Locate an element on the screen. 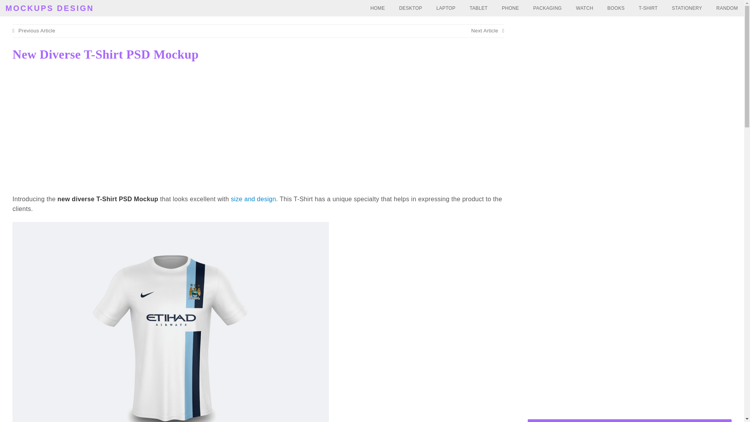  PACKAGING is located at coordinates (547, 8).